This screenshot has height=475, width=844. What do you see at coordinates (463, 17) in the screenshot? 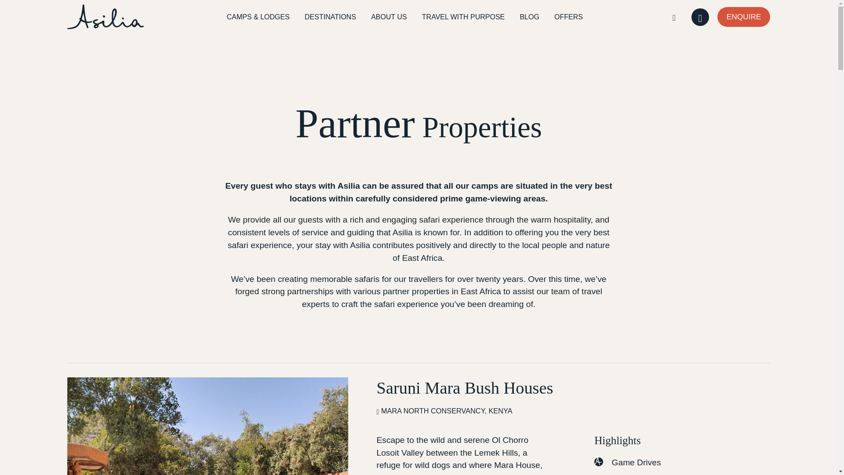
I see `TRAVEL WITH PURPOSE` at bounding box center [463, 17].